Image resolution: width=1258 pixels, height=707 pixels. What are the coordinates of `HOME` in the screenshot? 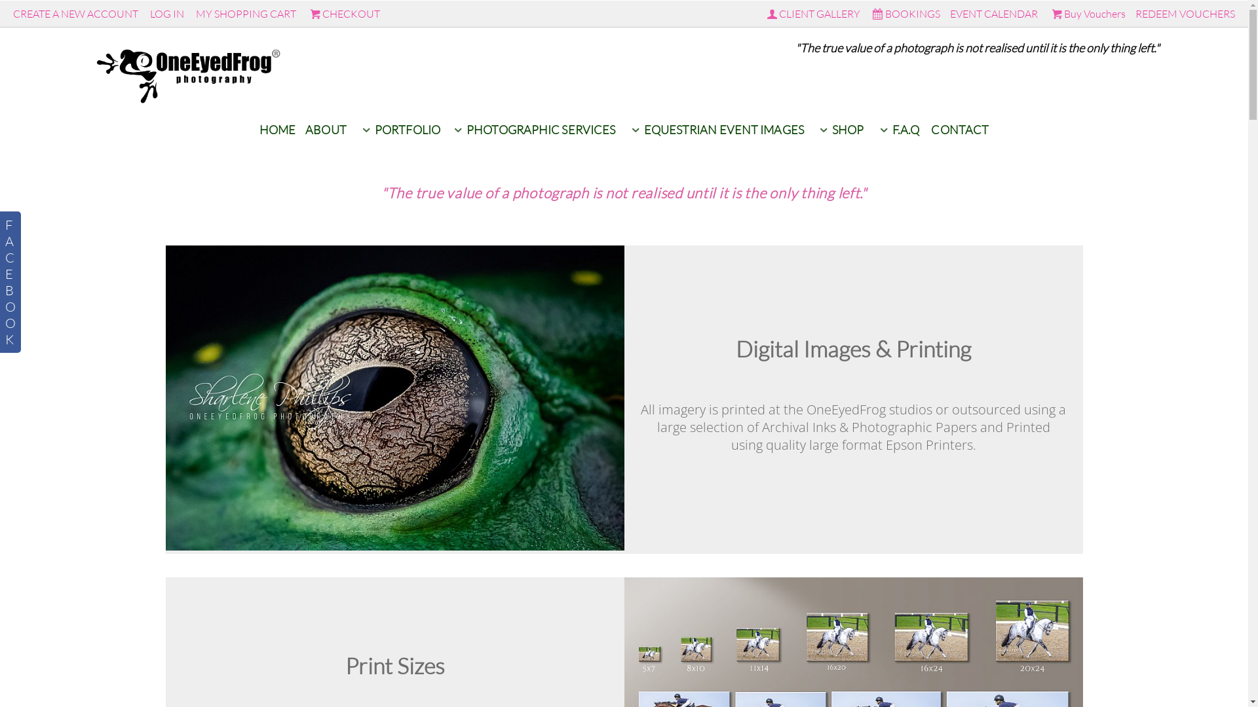 It's located at (277, 130).